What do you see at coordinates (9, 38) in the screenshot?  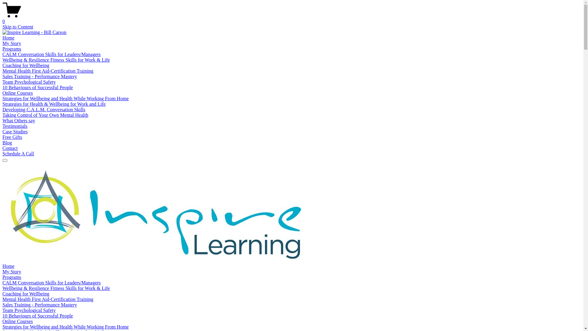 I see `Home` at bounding box center [9, 38].